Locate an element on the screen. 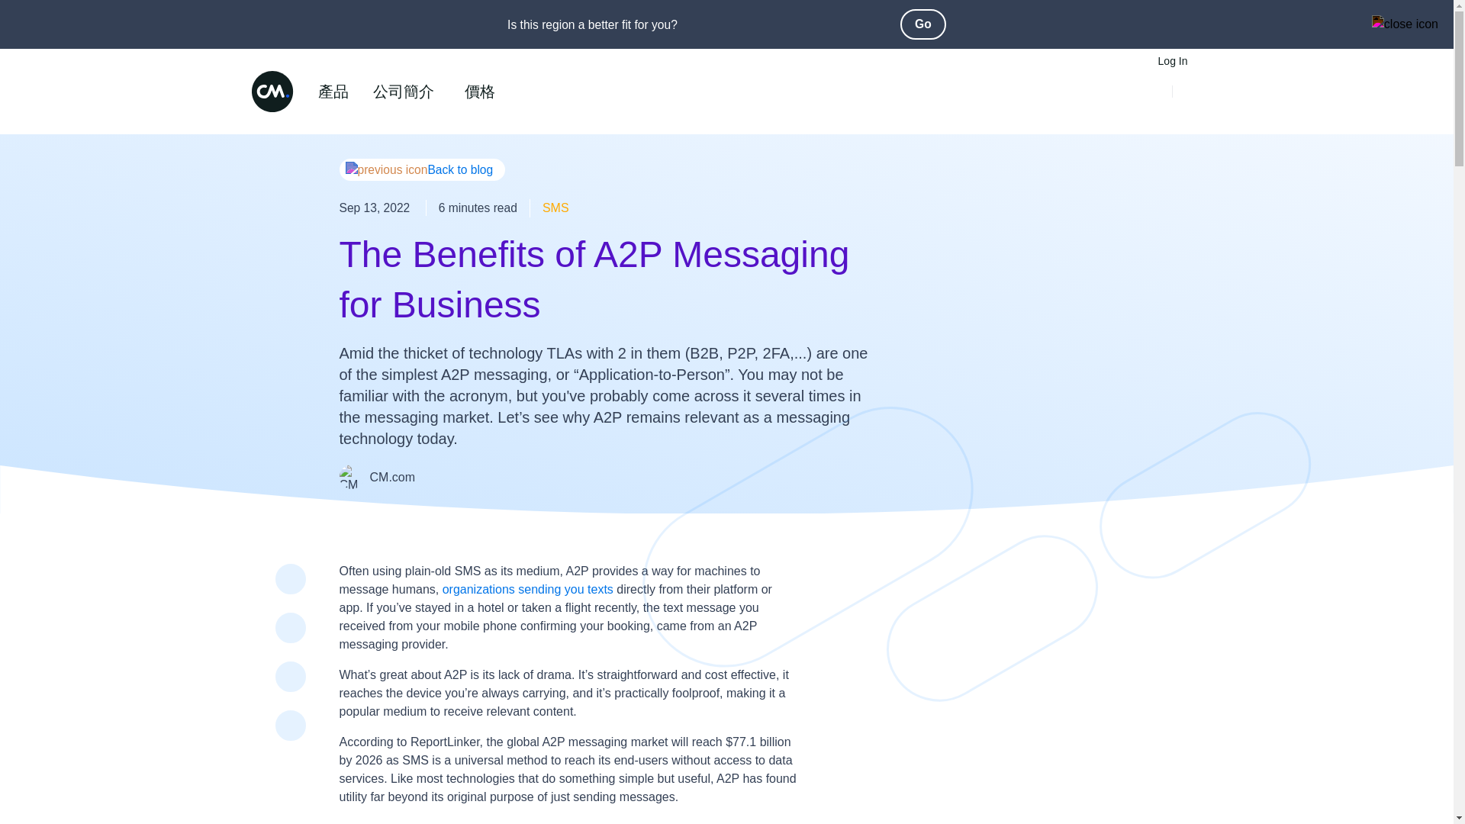  organizations sending you texts is located at coordinates (528, 589).